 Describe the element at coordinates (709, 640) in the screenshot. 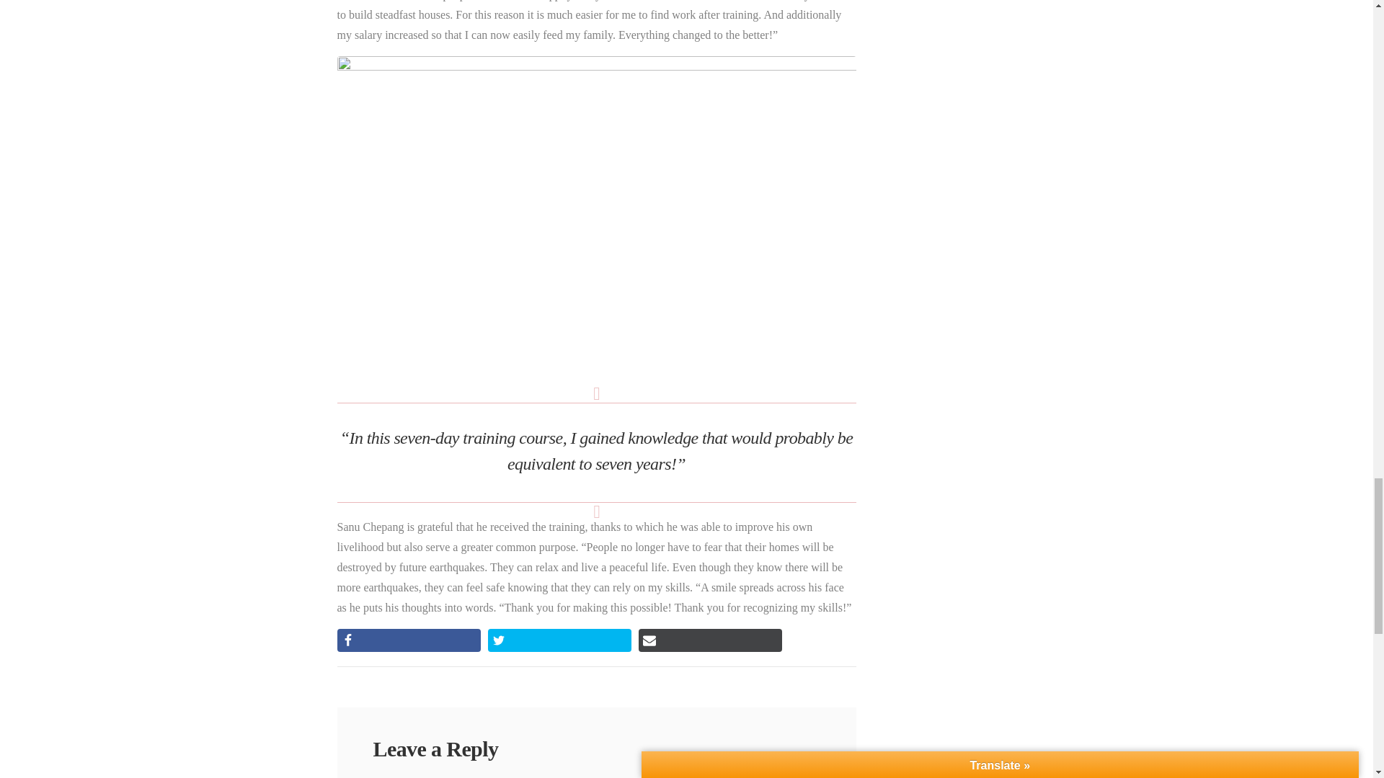

I see `Share via Email` at that location.